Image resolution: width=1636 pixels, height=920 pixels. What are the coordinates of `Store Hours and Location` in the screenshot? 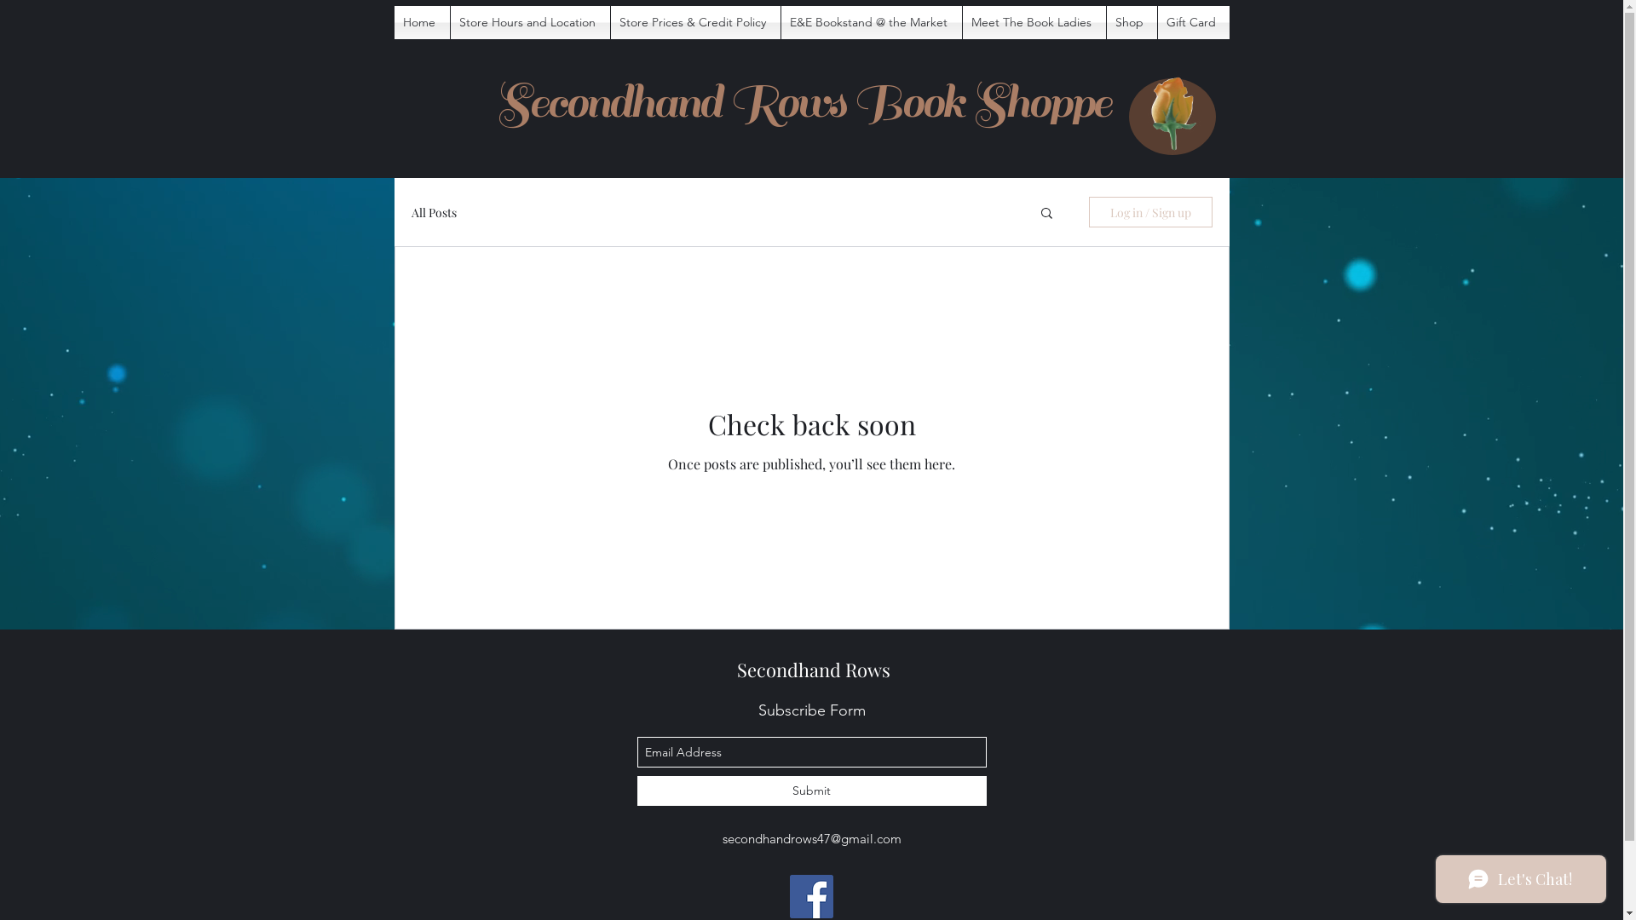 It's located at (530, 22).